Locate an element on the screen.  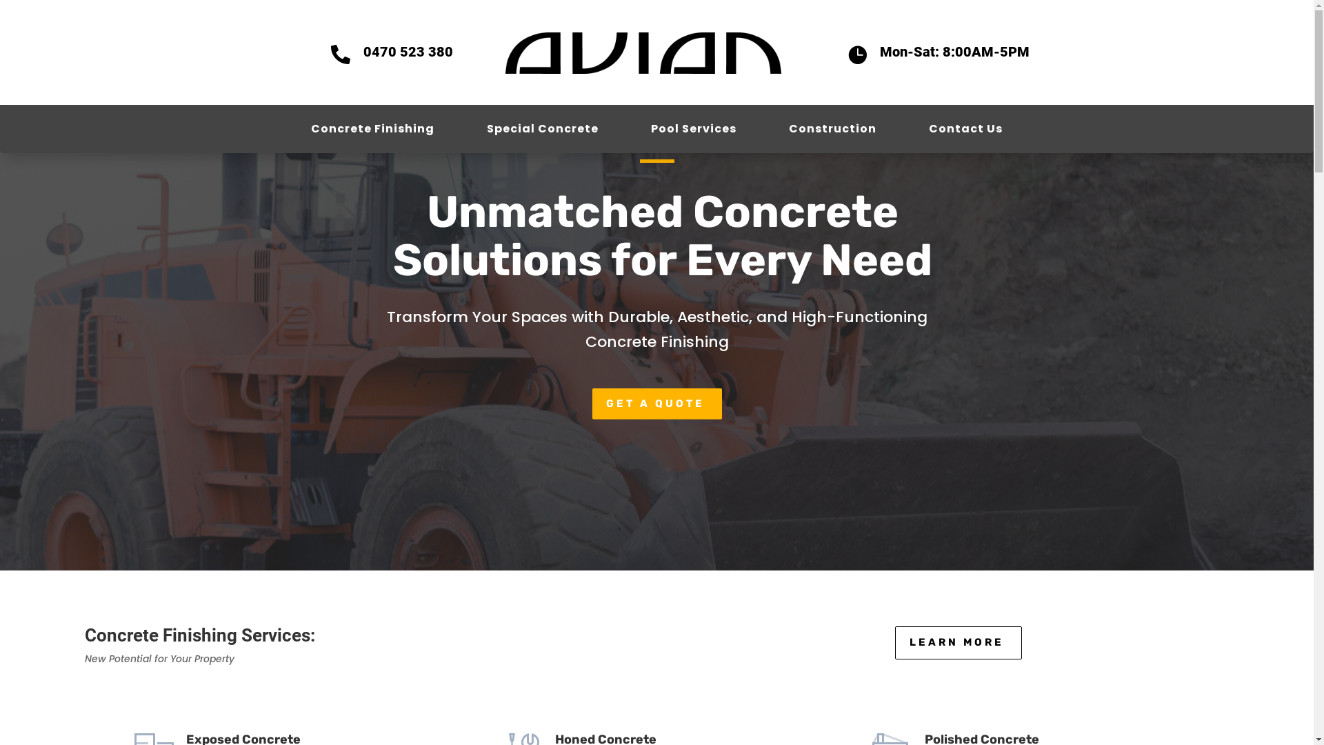
Construction is located at coordinates (833, 132).